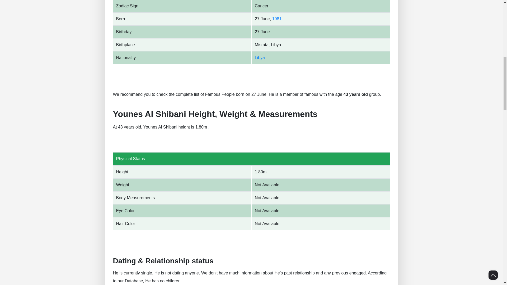  Describe the element at coordinates (260, 58) in the screenshot. I see `Libya` at that location.